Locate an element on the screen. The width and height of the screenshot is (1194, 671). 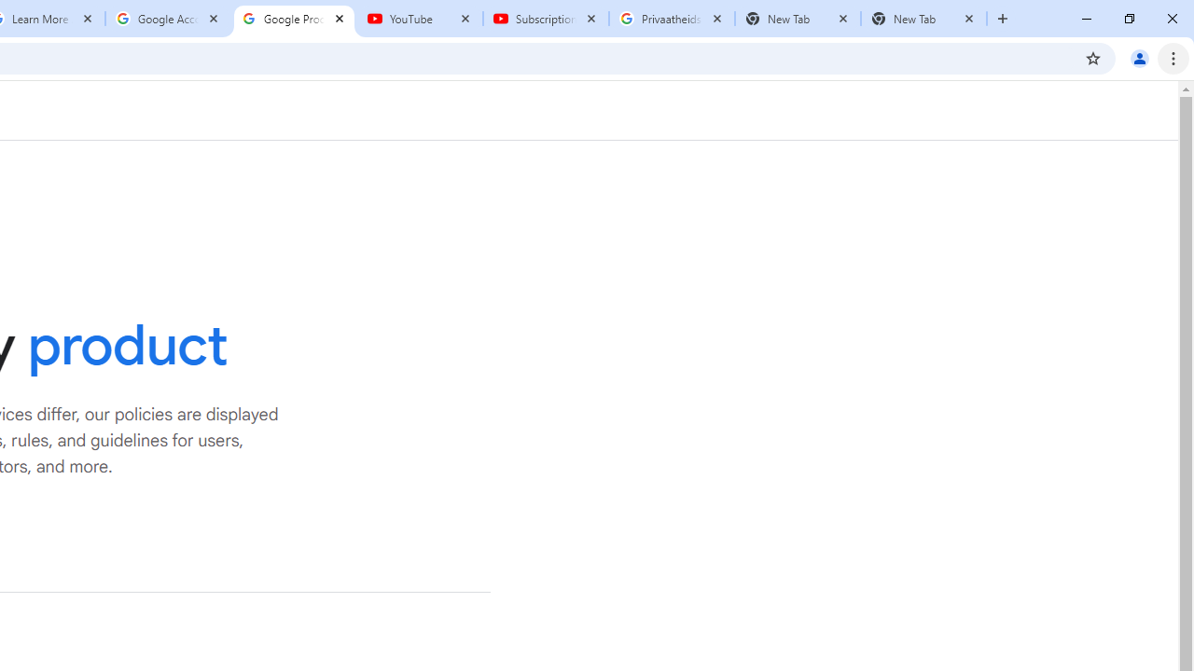
Subscriptions - YouTube is located at coordinates (546, 19).